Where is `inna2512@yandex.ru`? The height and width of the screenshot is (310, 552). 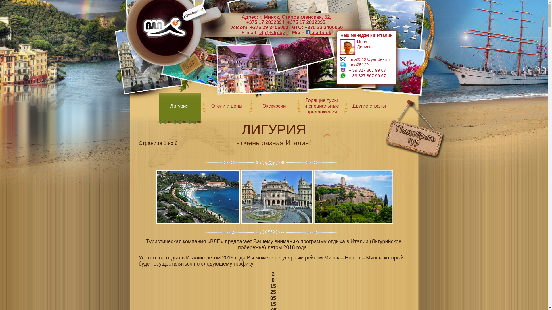 inna2512@yandex.ru is located at coordinates (369, 59).